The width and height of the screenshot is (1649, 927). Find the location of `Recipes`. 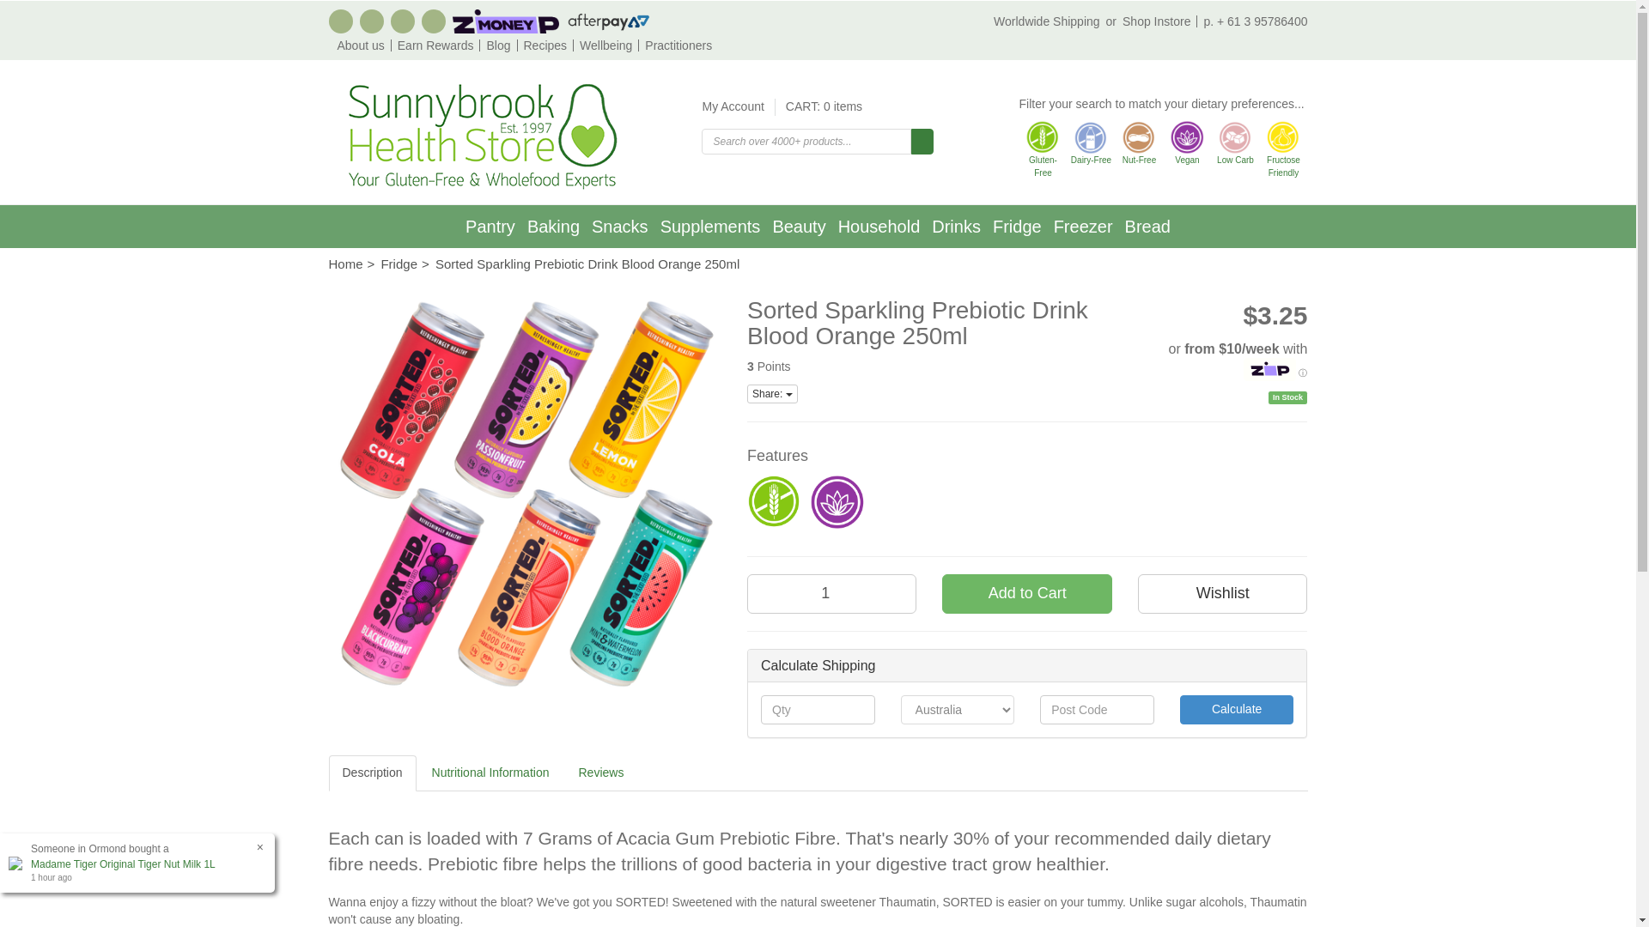

Recipes is located at coordinates (542, 45).